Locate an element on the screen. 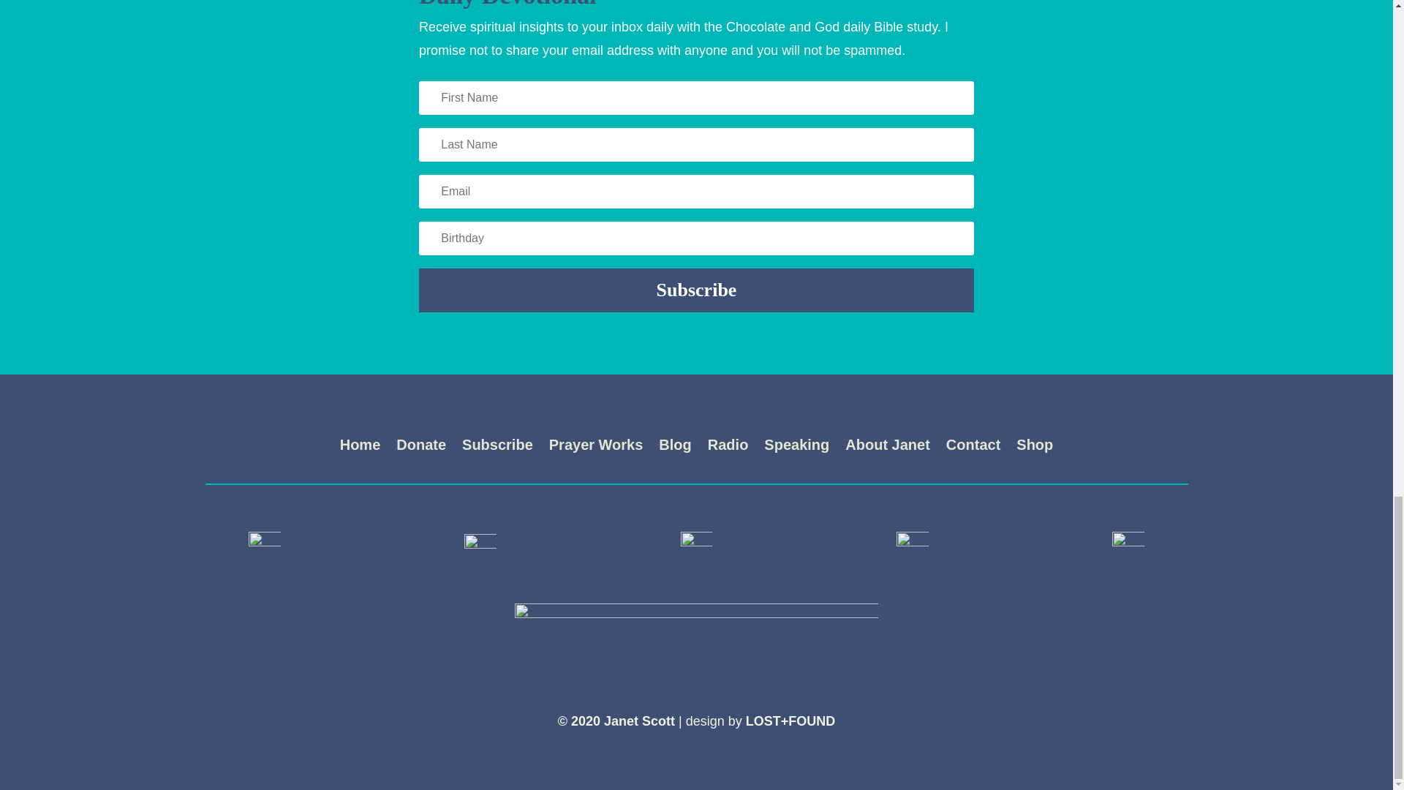  Contact is located at coordinates (973, 448).